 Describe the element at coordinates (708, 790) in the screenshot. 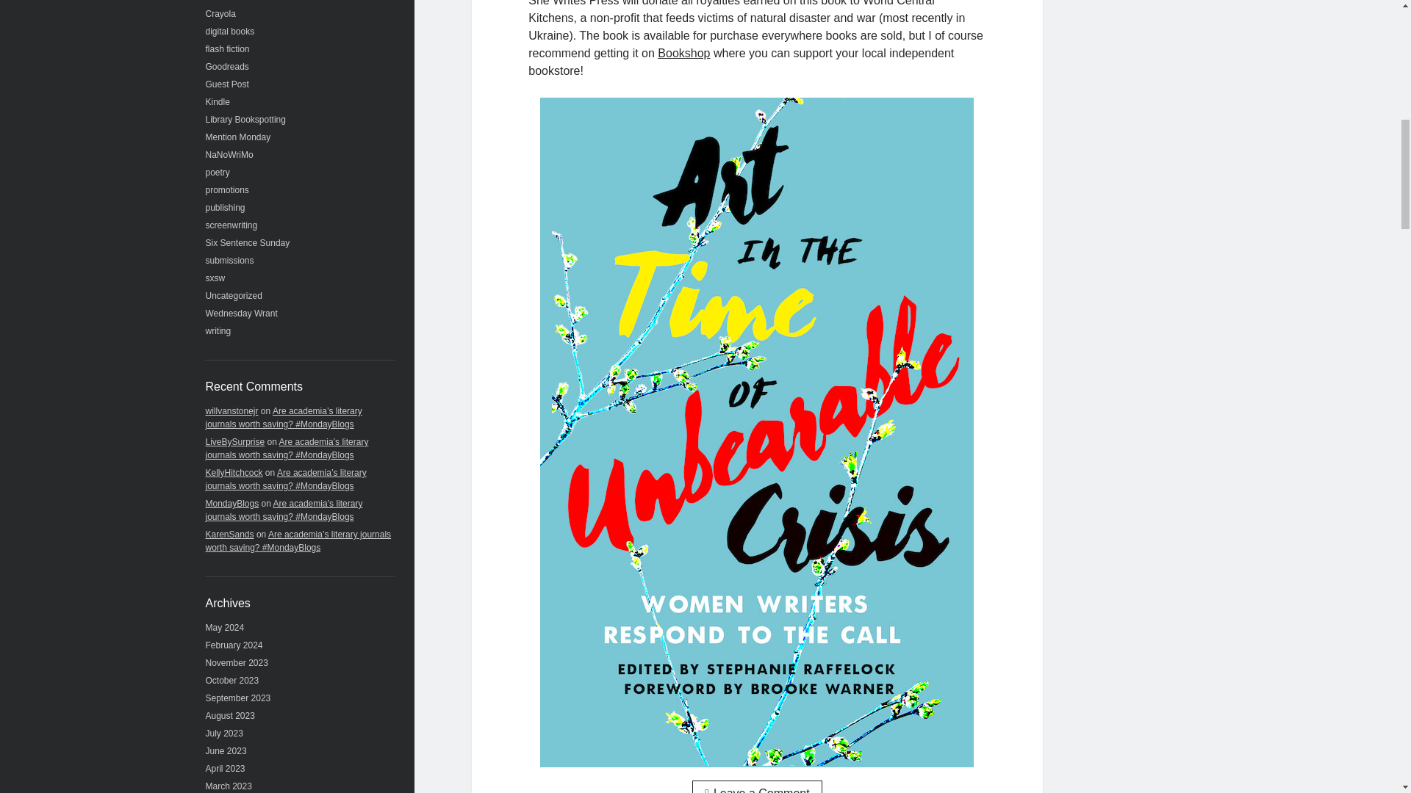

I see `comment icon` at that location.